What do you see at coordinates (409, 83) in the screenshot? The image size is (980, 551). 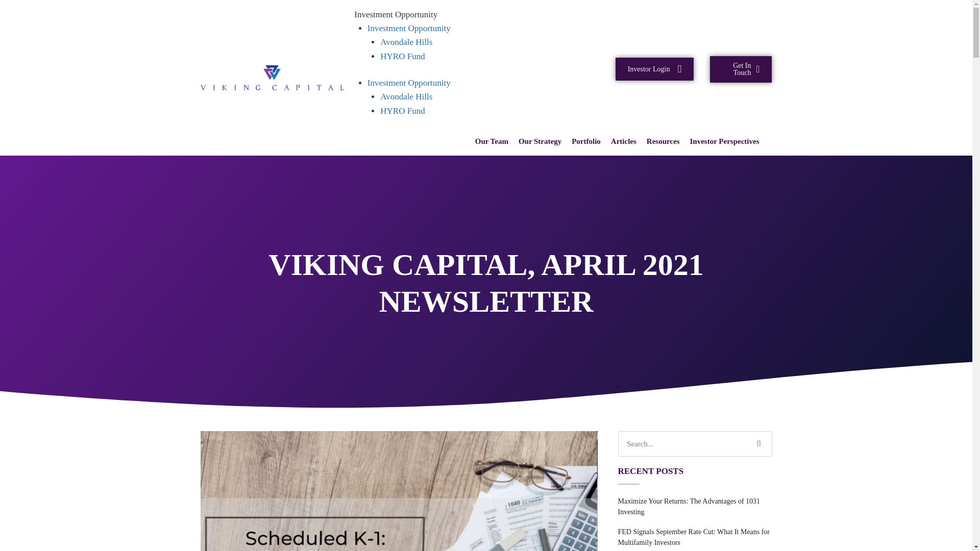 I see `Investment Opportunity` at bounding box center [409, 83].